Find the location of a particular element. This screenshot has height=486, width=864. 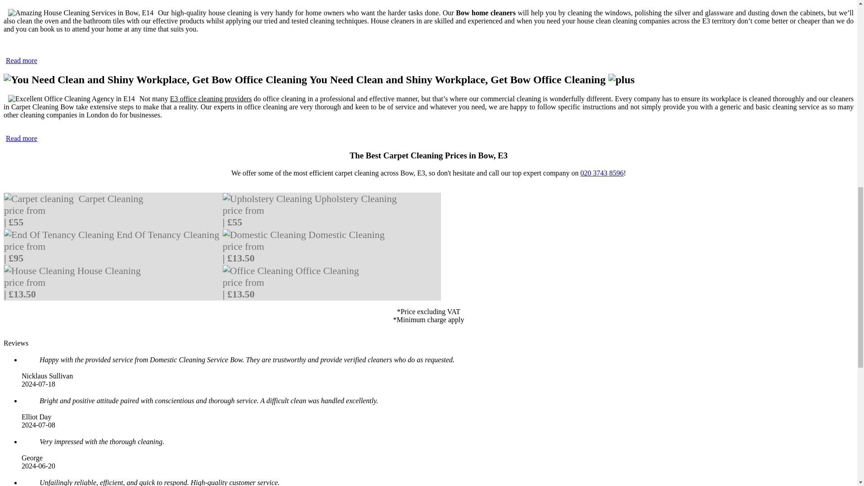

Read more is located at coordinates (22, 138).